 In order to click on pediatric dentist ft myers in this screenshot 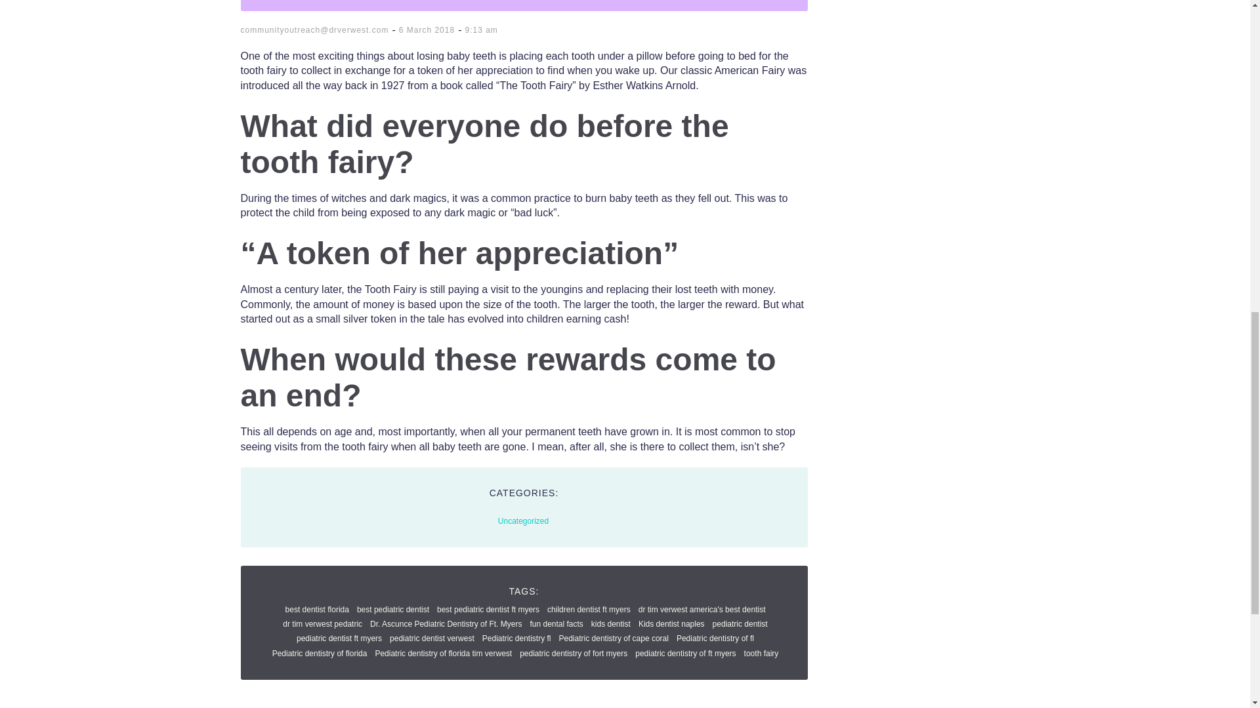, I will do `click(339, 638)`.